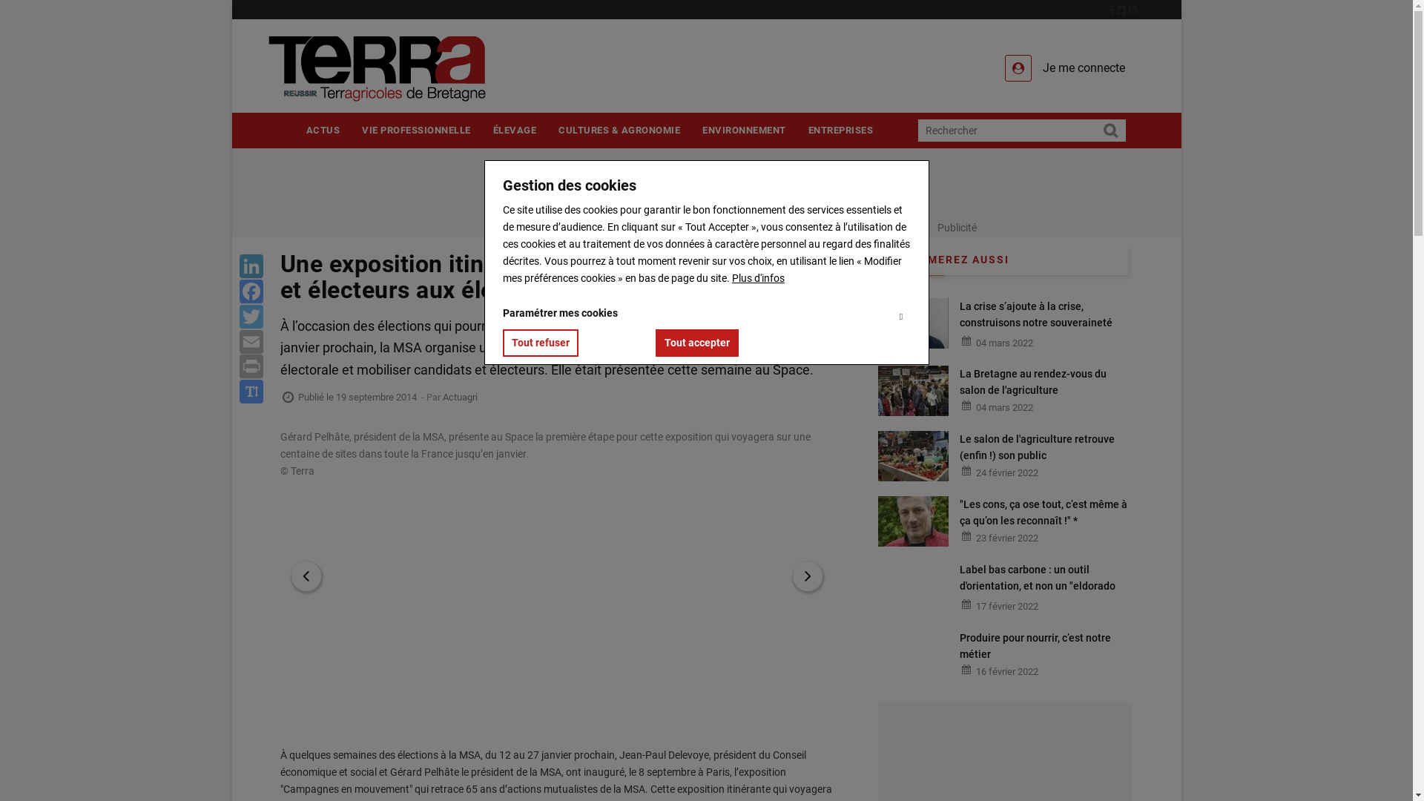 The image size is (1424, 801). Describe the element at coordinates (323, 131) in the screenshot. I see `ACTUS` at that location.